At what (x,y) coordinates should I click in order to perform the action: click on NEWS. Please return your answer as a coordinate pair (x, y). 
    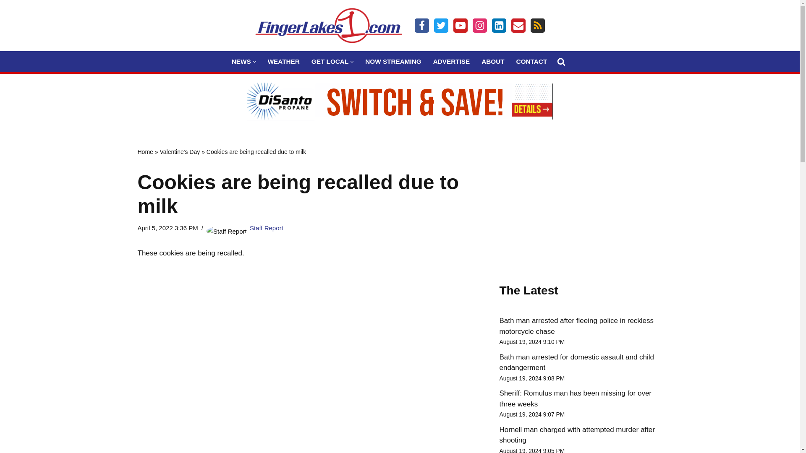
    Looking at the image, I should click on (241, 61).